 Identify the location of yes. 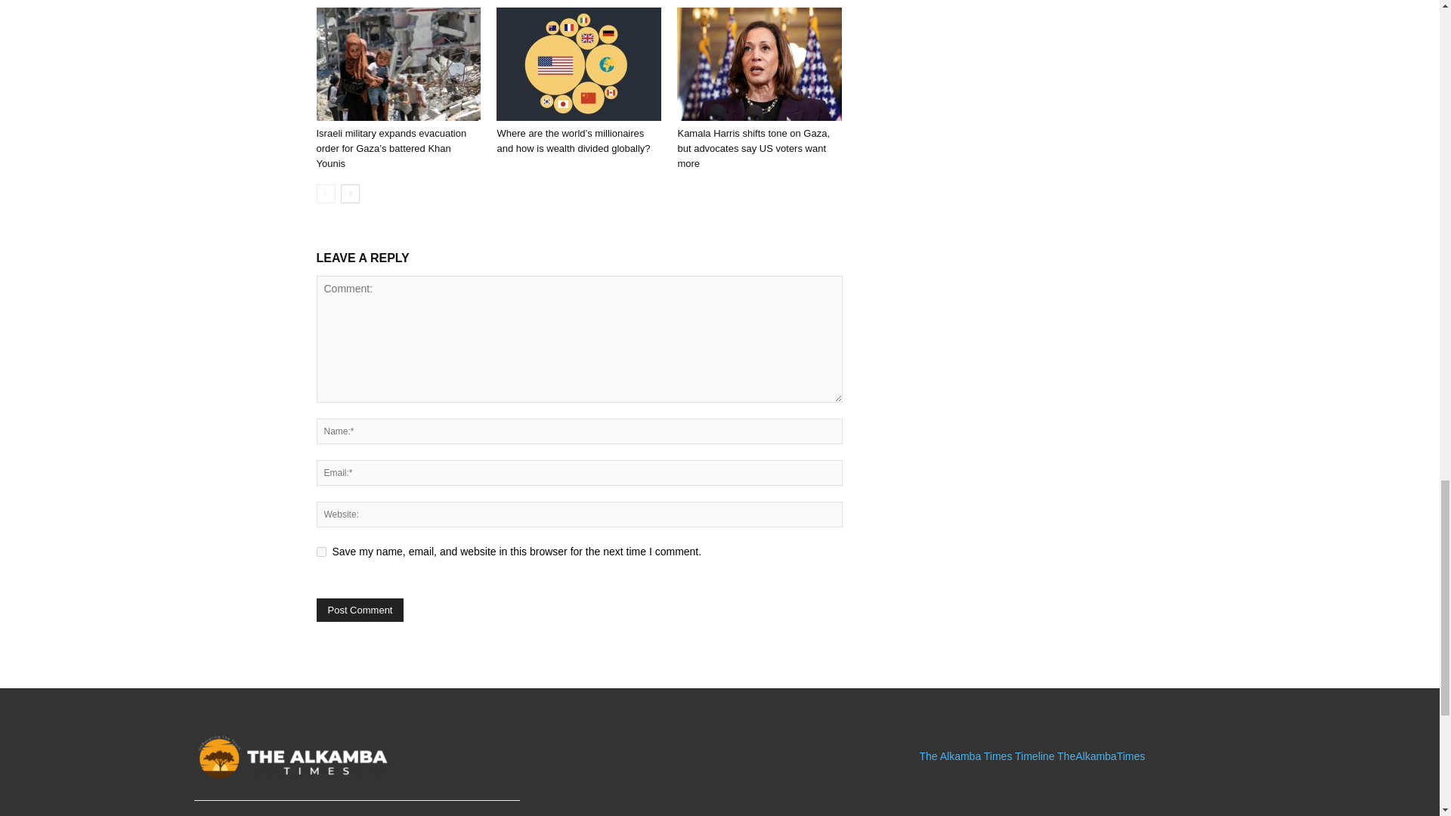
(320, 552).